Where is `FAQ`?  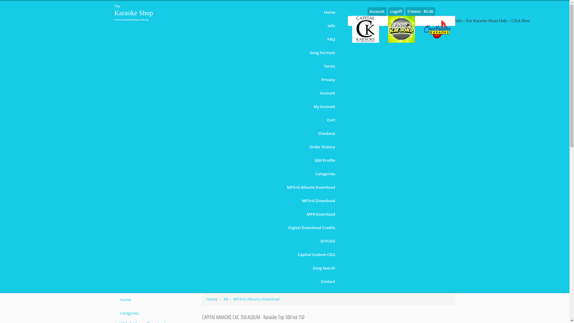 FAQ is located at coordinates (331, 39).